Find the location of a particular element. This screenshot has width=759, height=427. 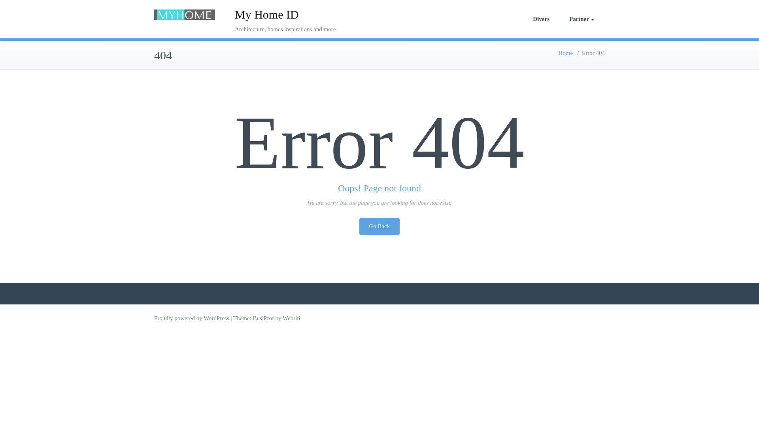

Divers is located at coordinates (541, 19).